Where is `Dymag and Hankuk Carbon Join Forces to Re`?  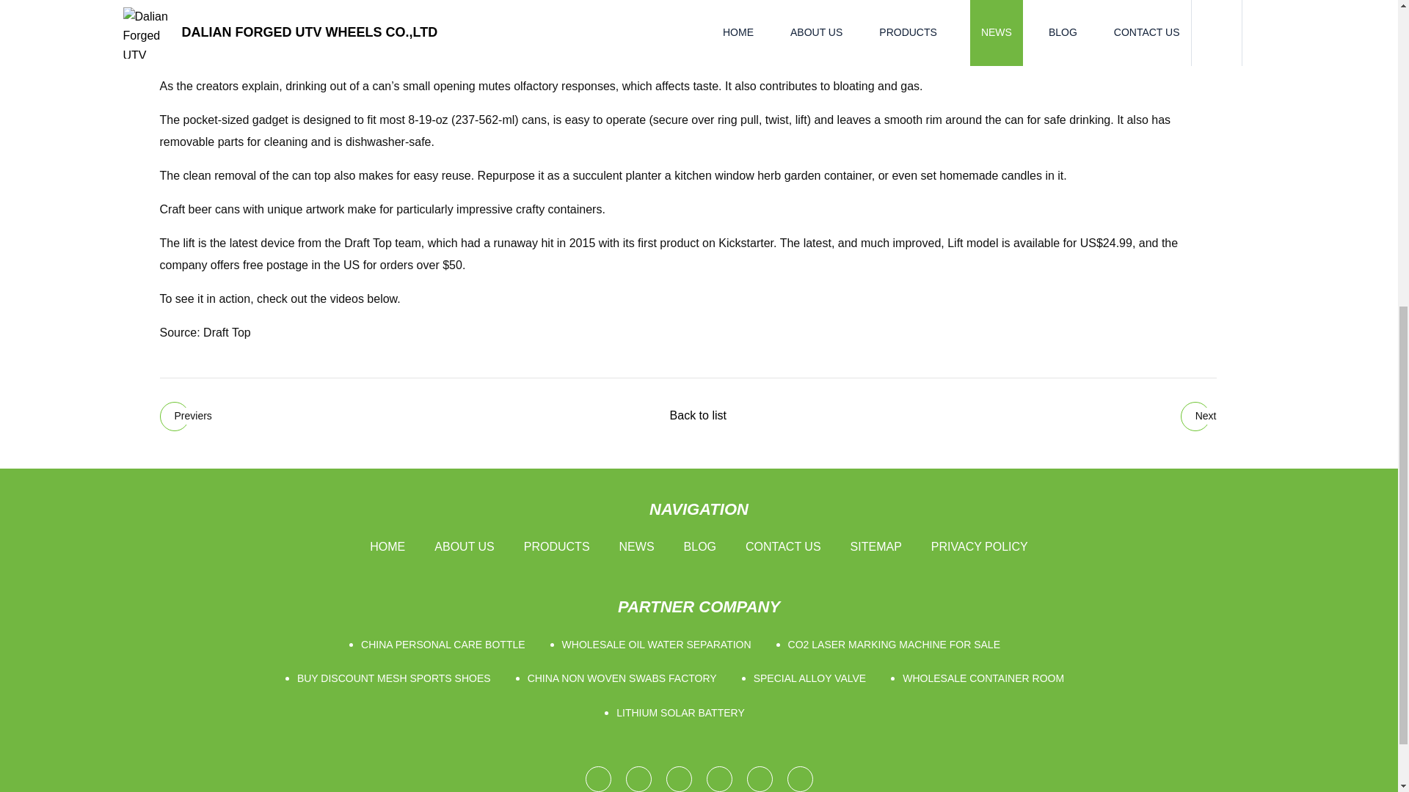 Dymag and Hankuk Carbon Join Forces to Re is located at coordinates (186, 416).